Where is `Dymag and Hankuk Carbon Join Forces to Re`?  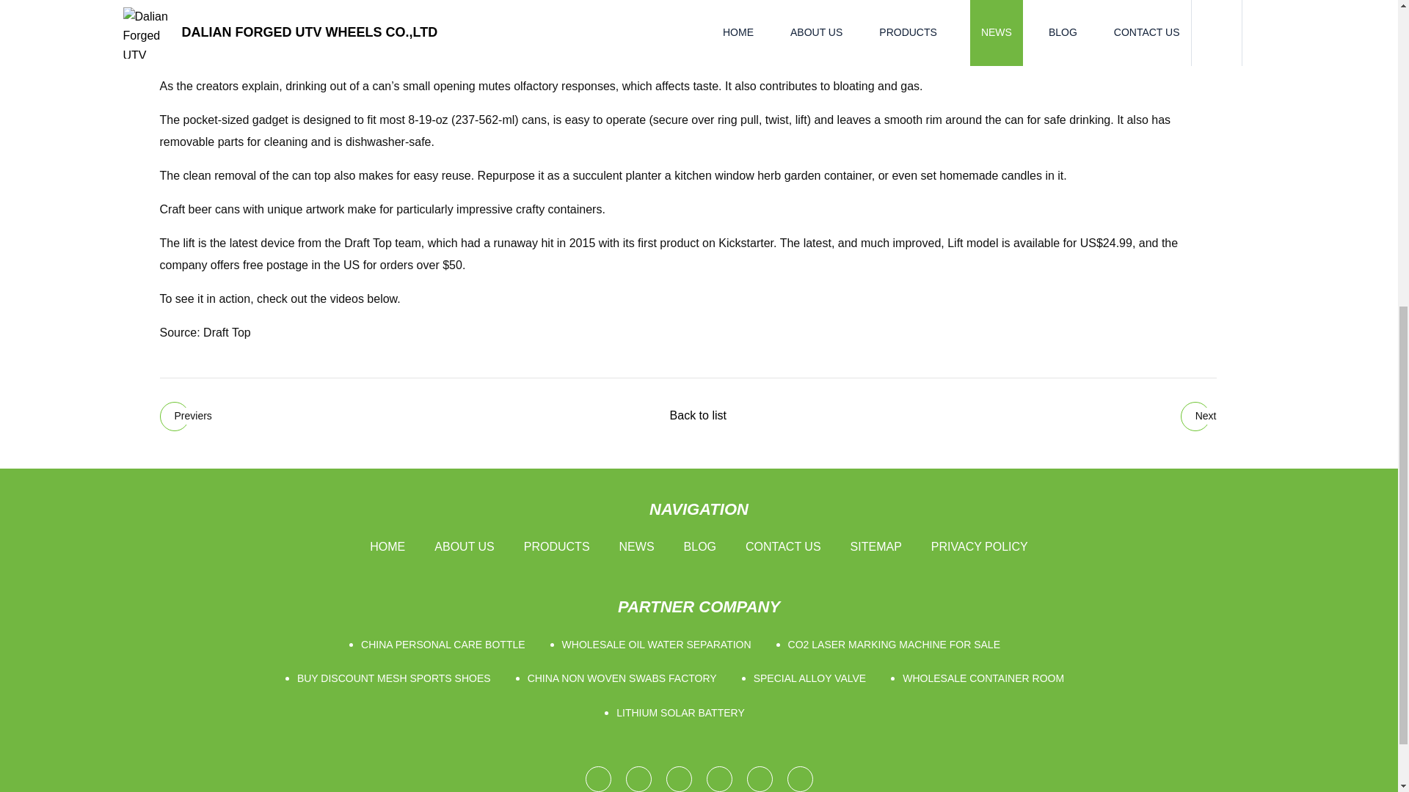 Dymag and Hankuk Carbon Join Forces to Re is located at coordinates (186, 416).